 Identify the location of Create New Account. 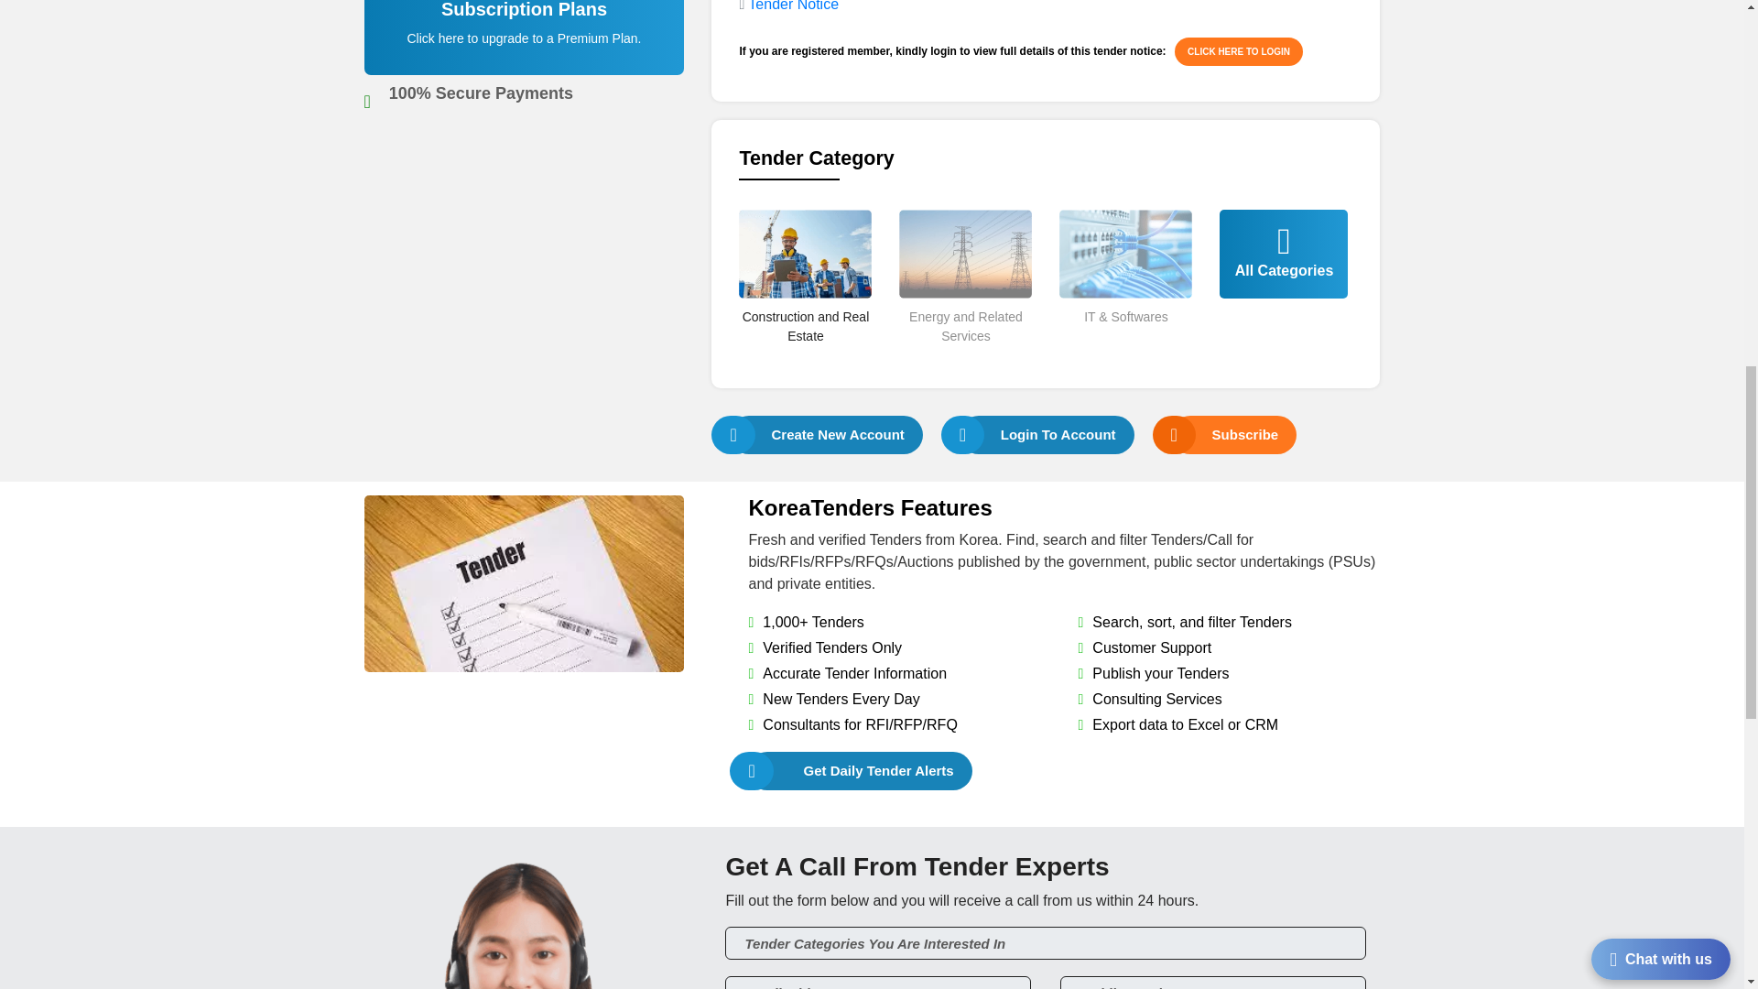
(826, 434).